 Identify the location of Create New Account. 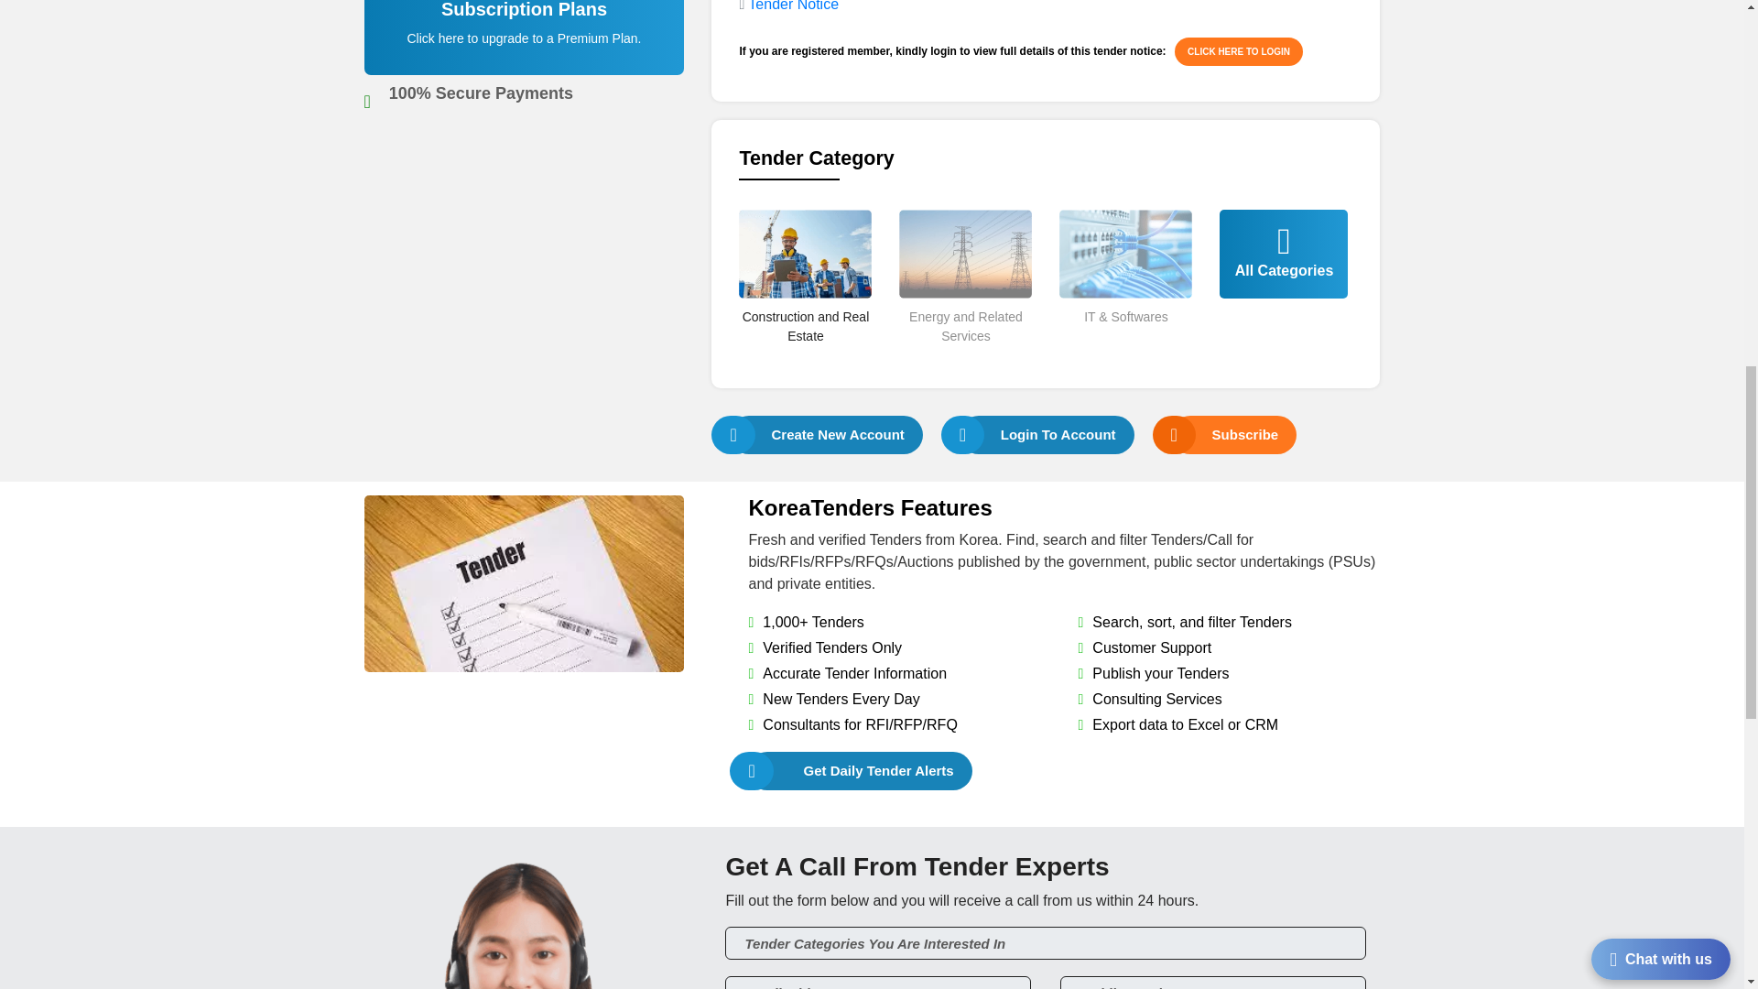
(826, 434).